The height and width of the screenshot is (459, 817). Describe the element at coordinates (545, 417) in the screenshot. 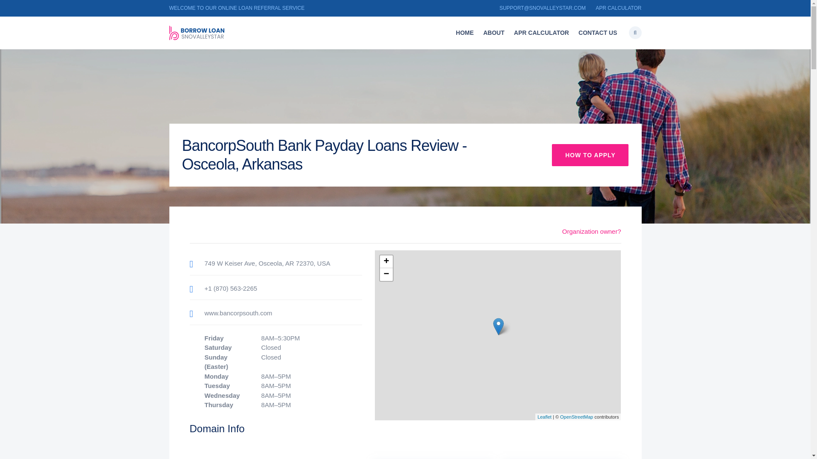

I see `Leaflet` at that location.